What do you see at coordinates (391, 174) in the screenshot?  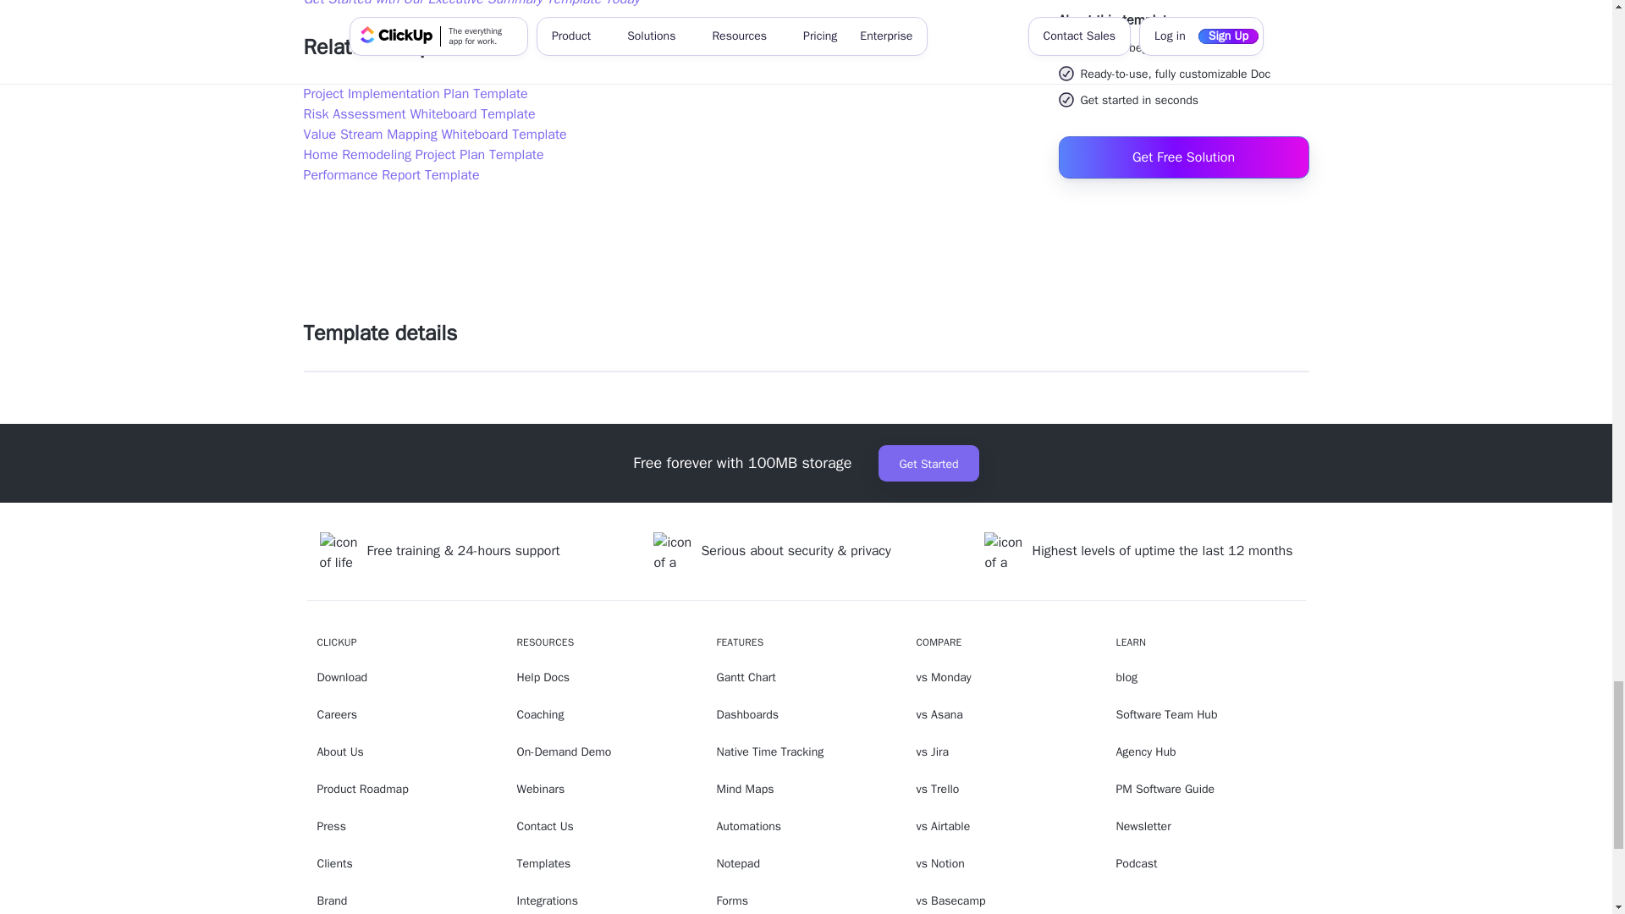 I see `Performance Report Template` at bounding box center [391, 174].